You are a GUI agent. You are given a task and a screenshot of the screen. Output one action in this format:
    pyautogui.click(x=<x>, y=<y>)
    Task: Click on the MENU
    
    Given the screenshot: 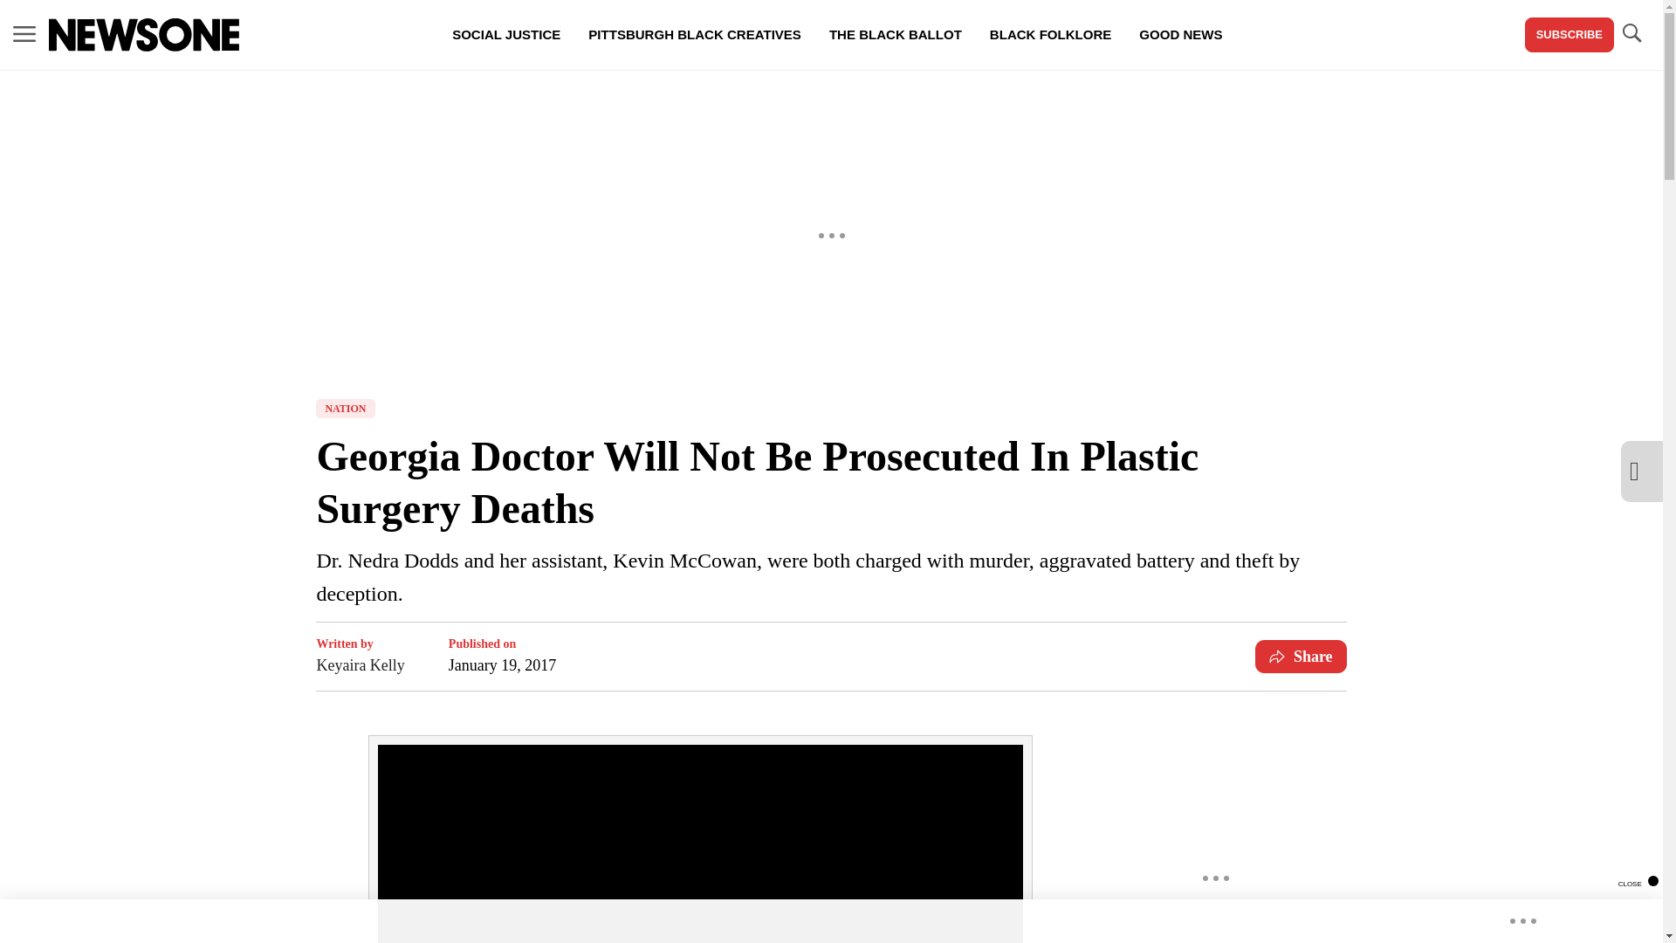 What is the action you would take?
    pyautogui.click(x=24, y=35)
    